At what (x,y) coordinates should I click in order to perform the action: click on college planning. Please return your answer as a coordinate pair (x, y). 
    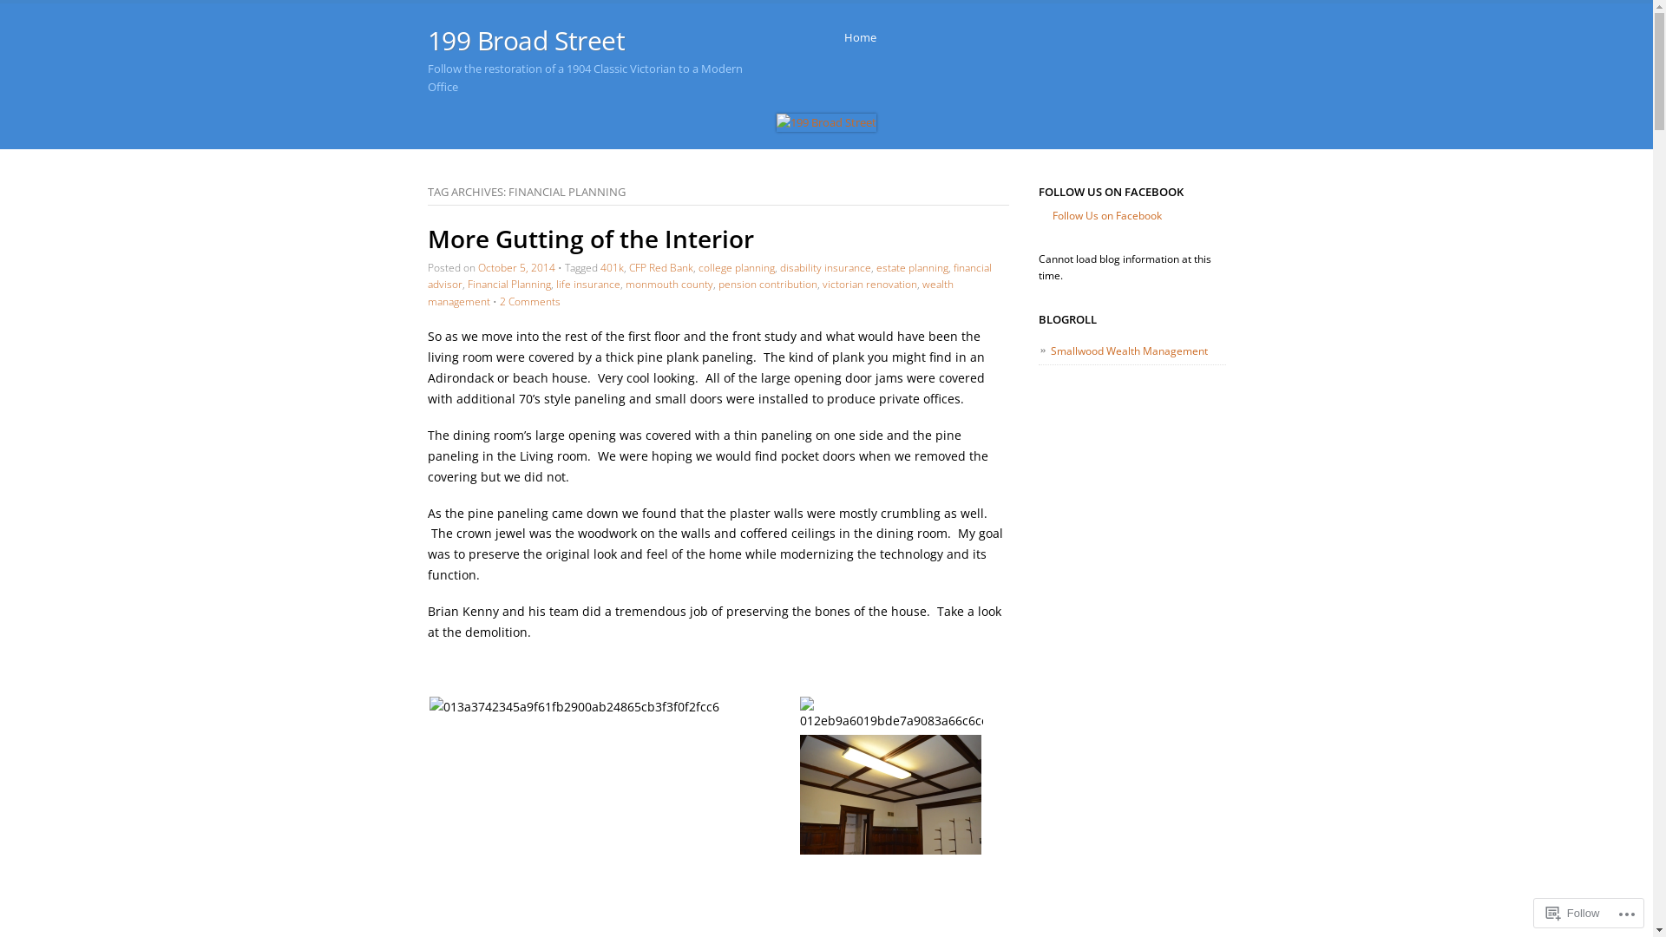
    Looking at the image, I should click on (736, 267).